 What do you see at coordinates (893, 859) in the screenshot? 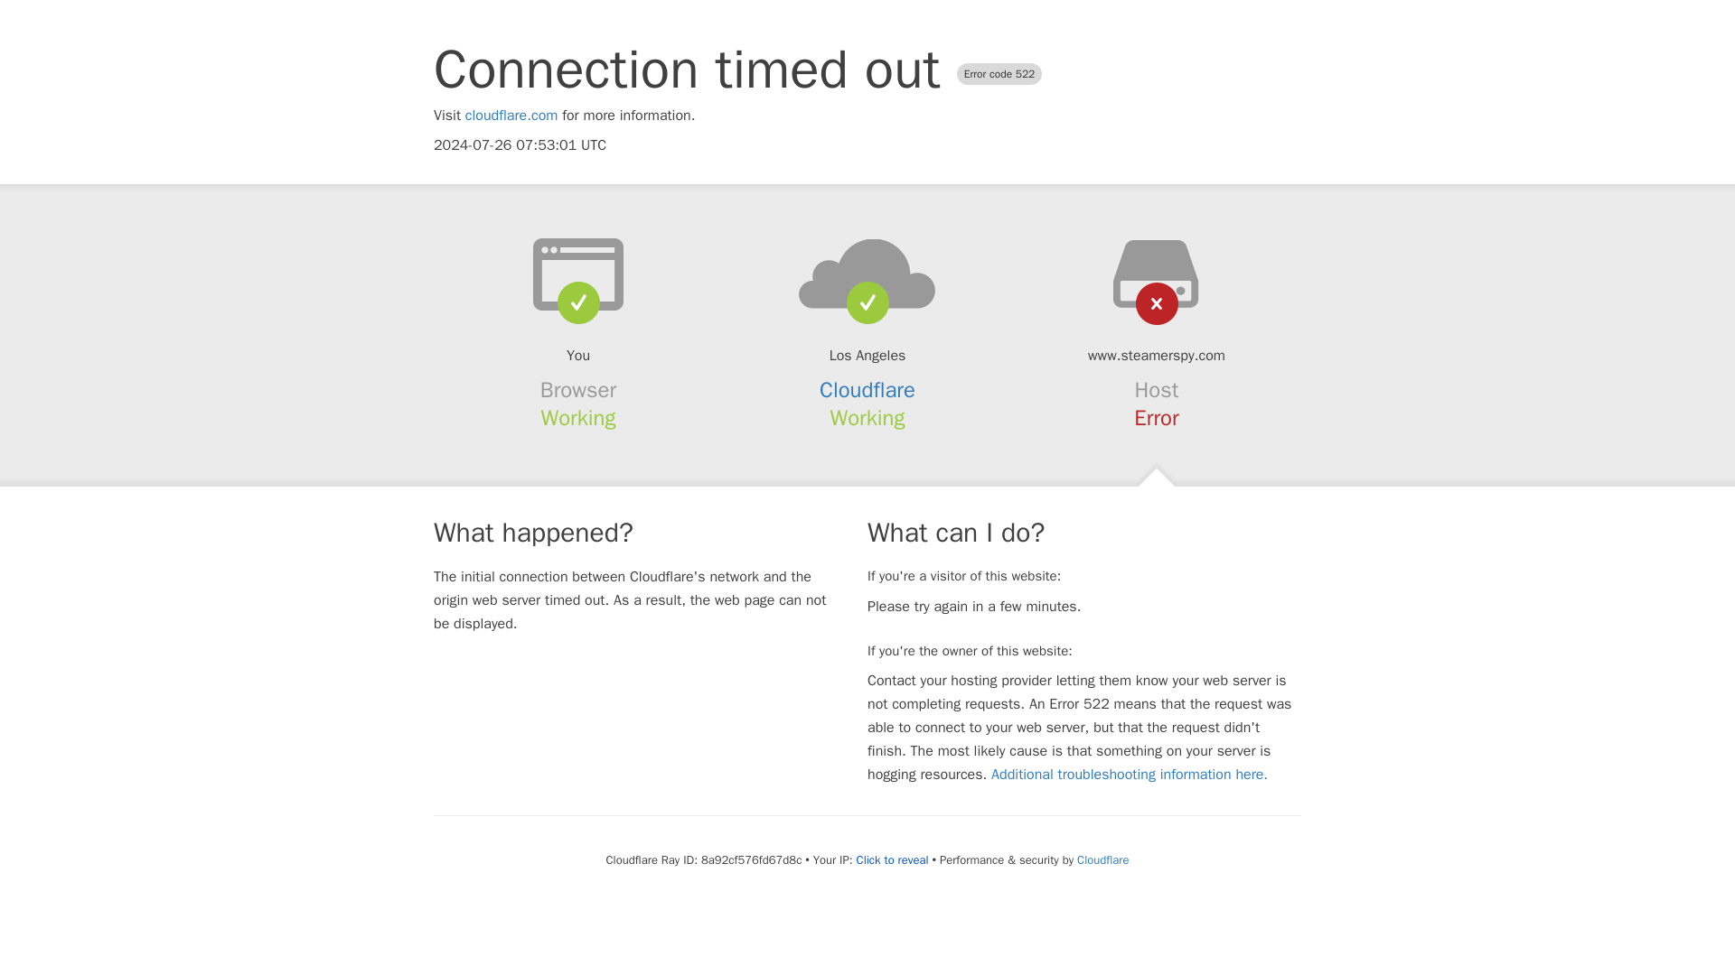
I see `Click to reveal` at bounding box center [893, 859].